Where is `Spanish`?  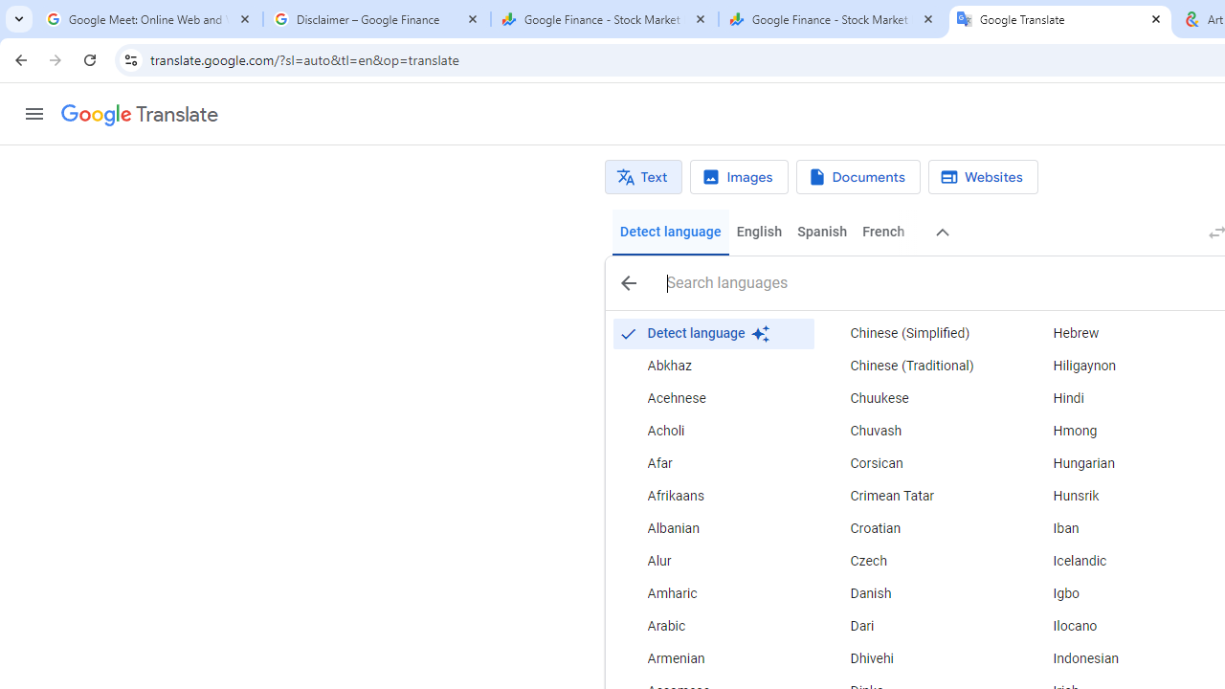
Spanish is located at coordinates (821, 232).